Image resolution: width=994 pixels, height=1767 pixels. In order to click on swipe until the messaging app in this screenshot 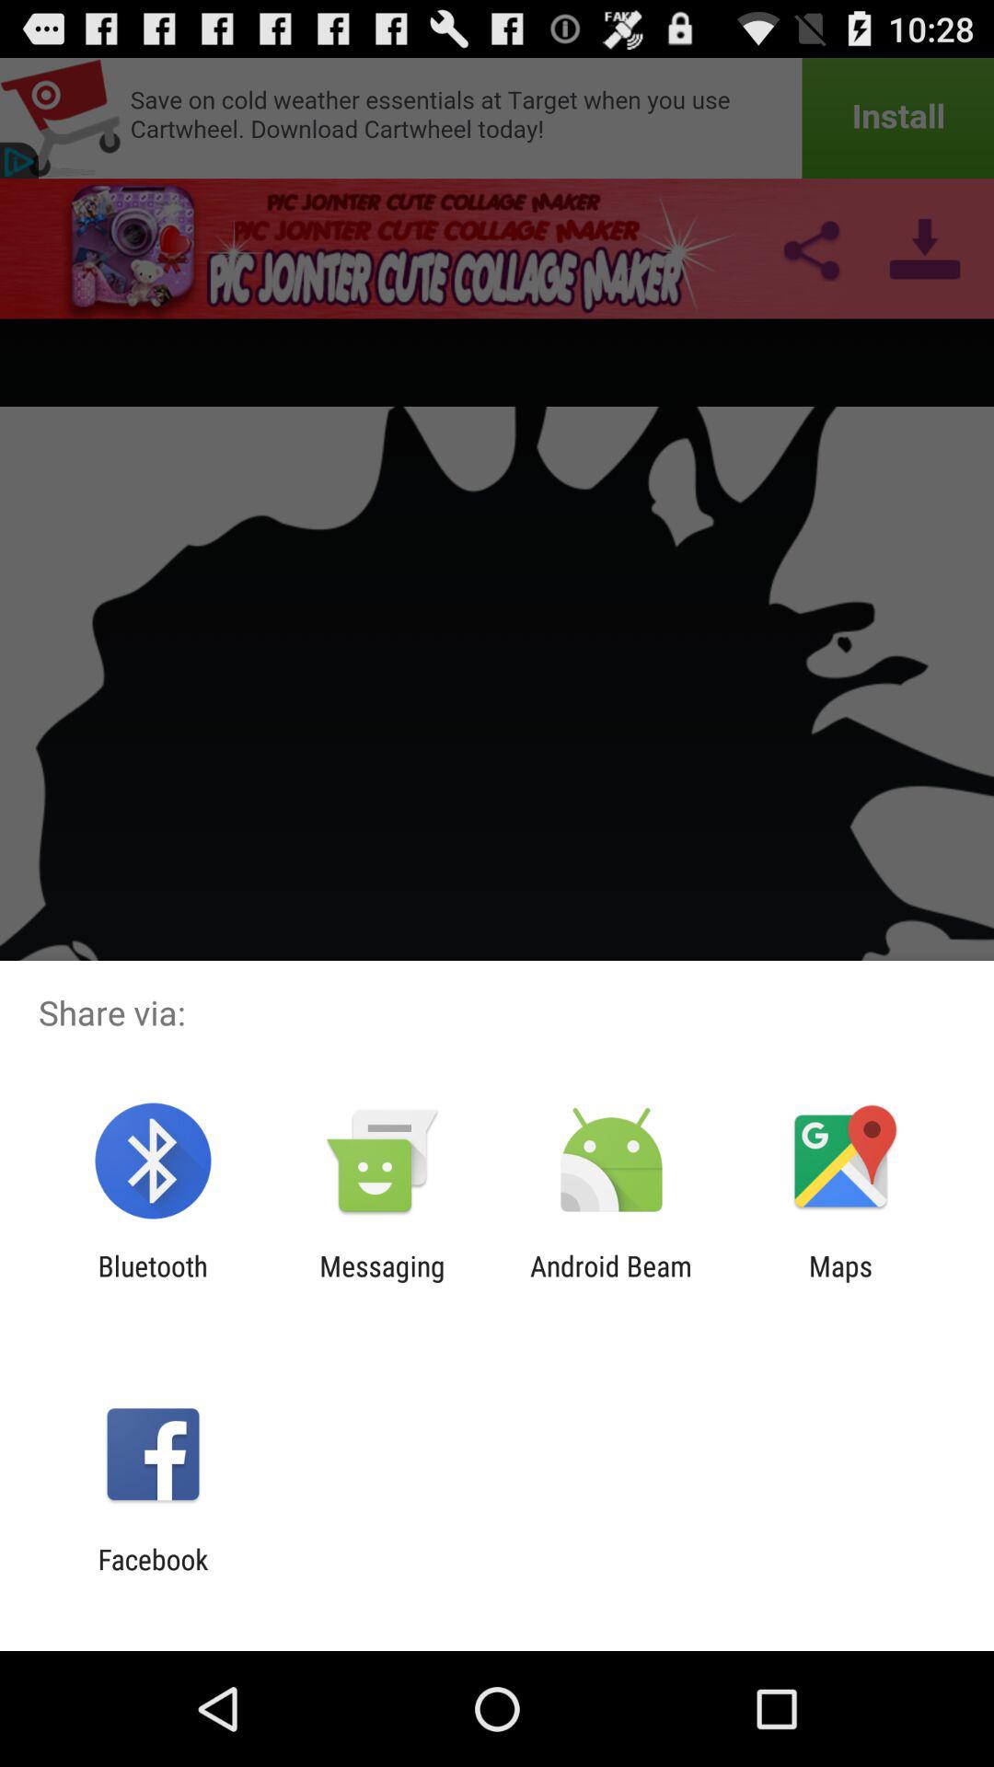, I will do `click(382, 1282)`.